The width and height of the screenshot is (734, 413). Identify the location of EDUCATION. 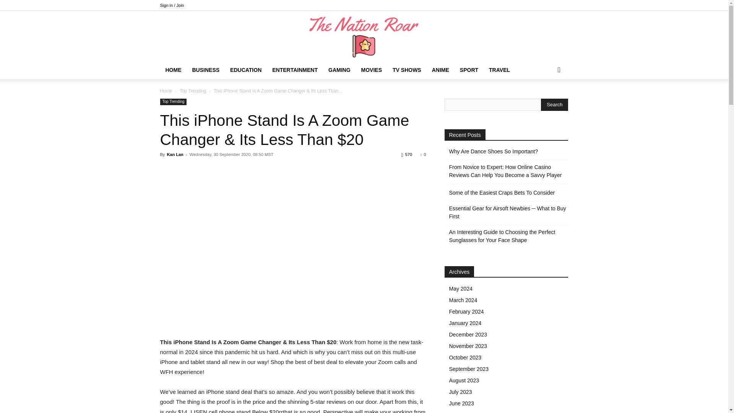
(245, 70).